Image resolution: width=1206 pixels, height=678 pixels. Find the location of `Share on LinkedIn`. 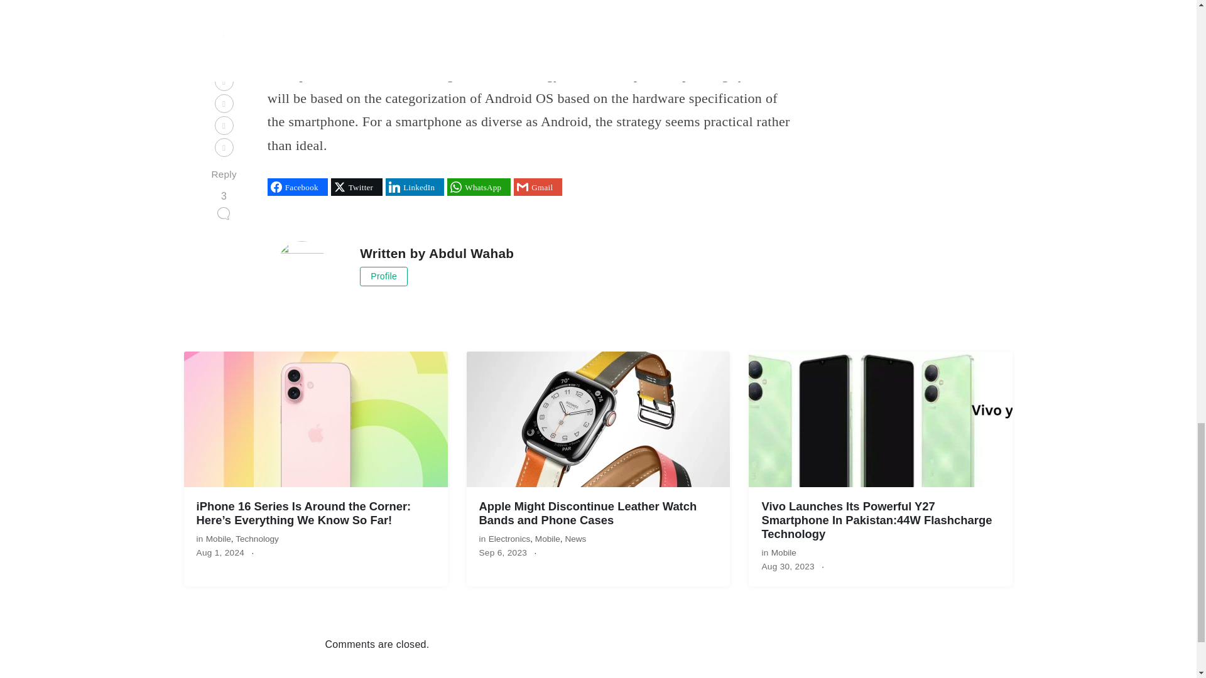

Share on LinkedIn is located at coordinates (415, 187).